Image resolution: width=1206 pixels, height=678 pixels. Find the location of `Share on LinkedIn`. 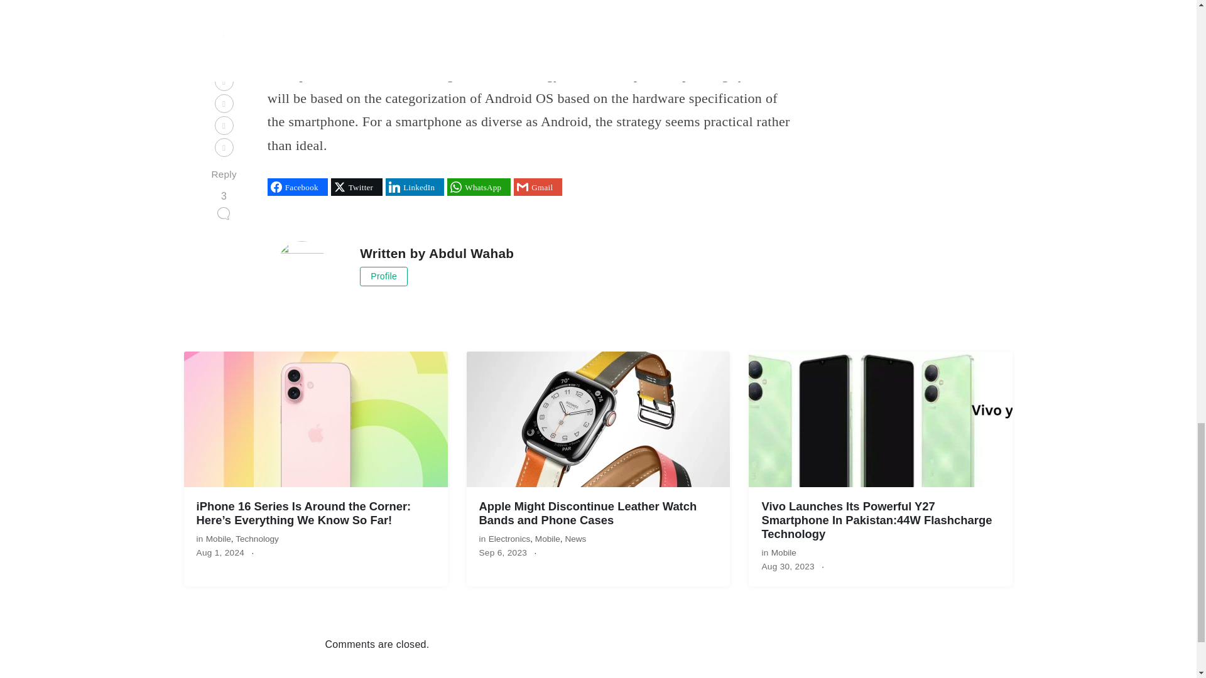

Share on LinkedIn is located at coordinates (415, 187).